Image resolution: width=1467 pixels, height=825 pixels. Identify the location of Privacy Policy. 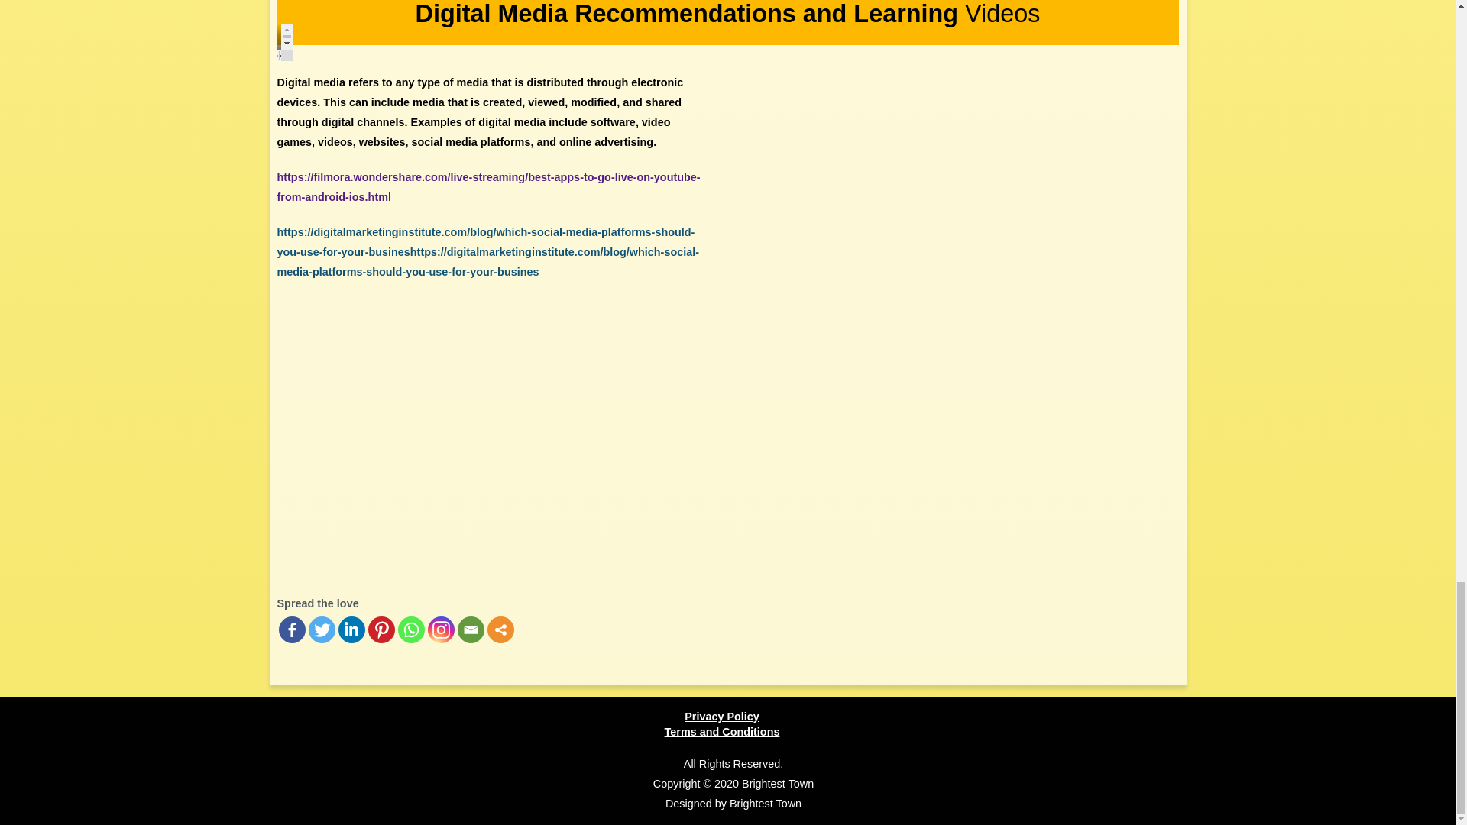
(722, 717).